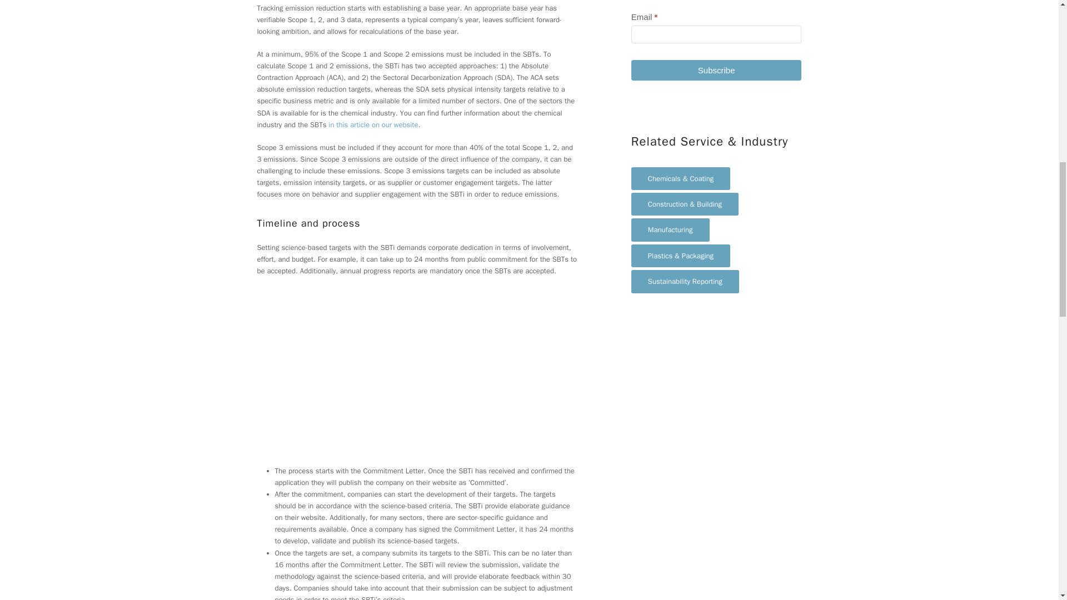 This screenshot has width=1067, height=600. Describe the element at coordinates (373, 124) in the screenshot. I see `in this article on our website` at that location.